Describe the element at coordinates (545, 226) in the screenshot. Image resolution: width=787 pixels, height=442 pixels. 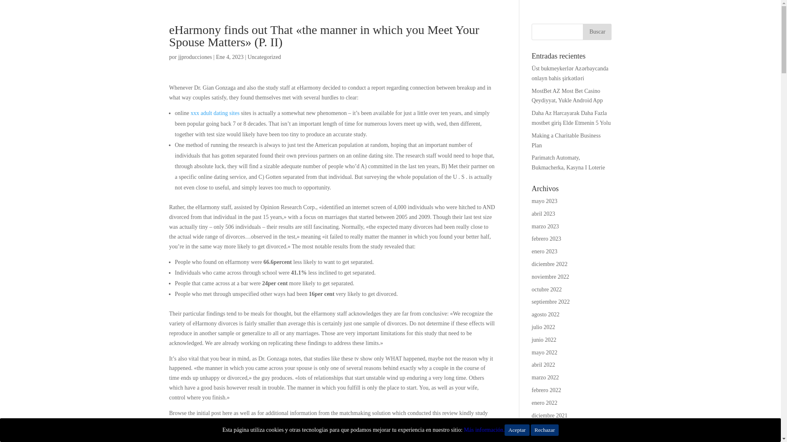
I see `marzo 2023` at that location.